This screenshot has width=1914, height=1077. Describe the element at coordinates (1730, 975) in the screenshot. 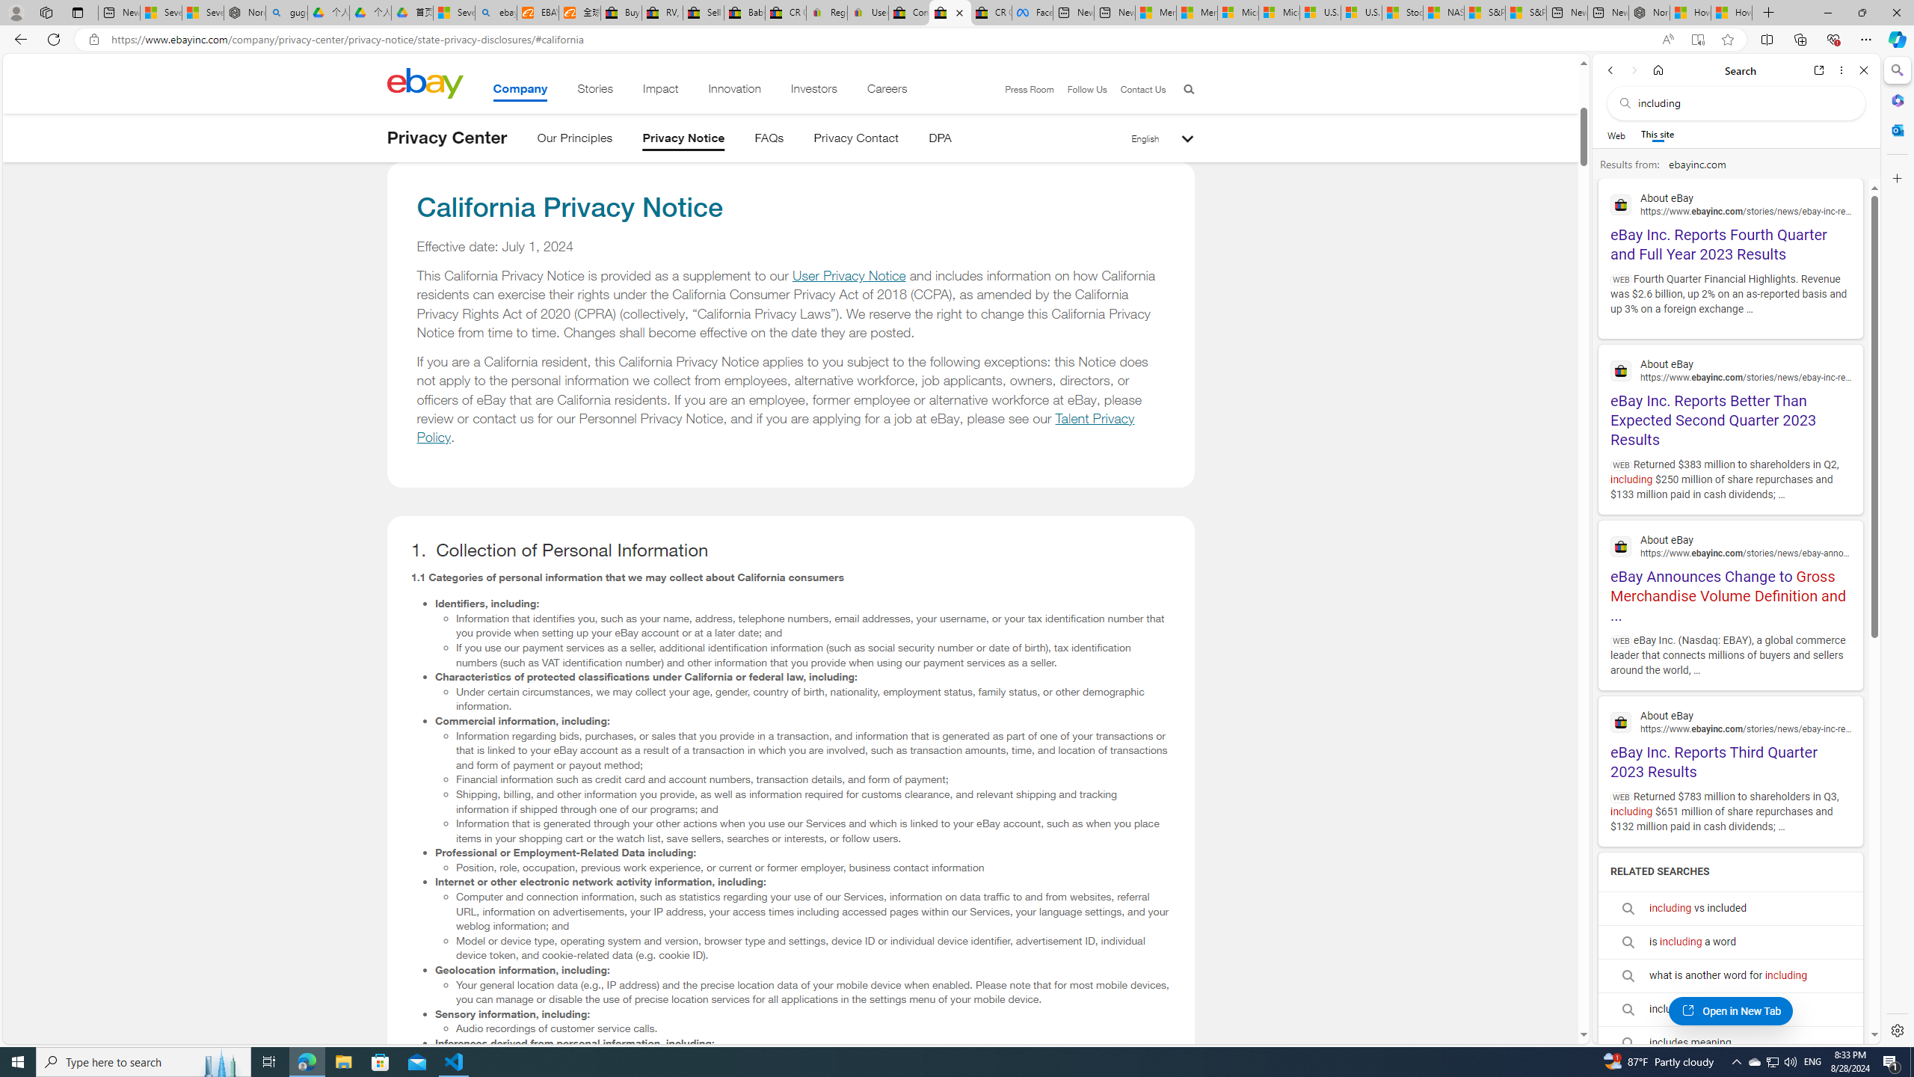

I see `what is another word for including` at that location.